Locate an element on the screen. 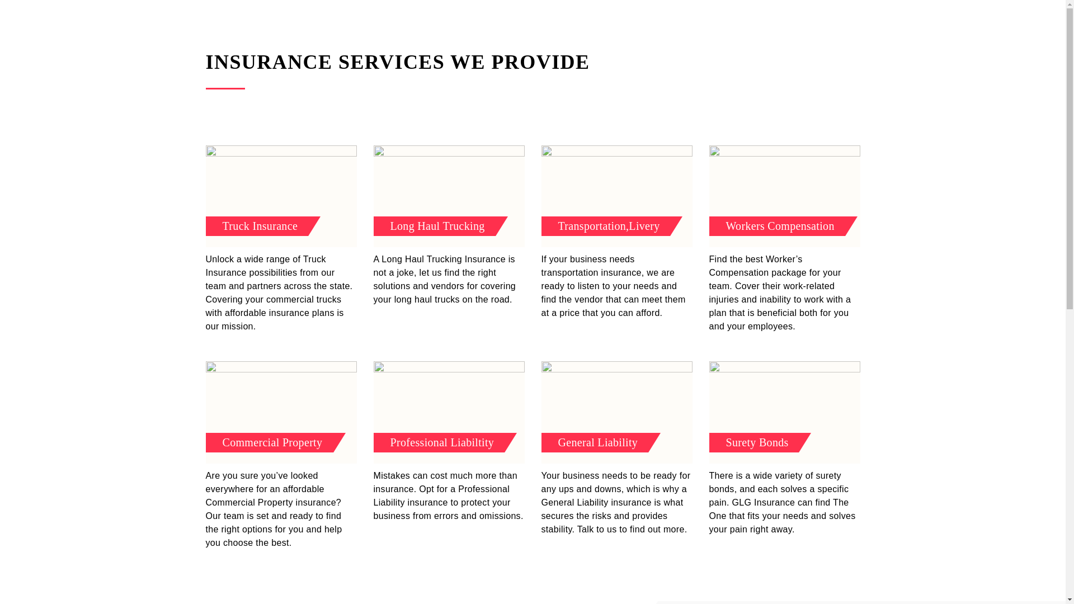  Long Haul Trucking is located at coordinates (449, 196).